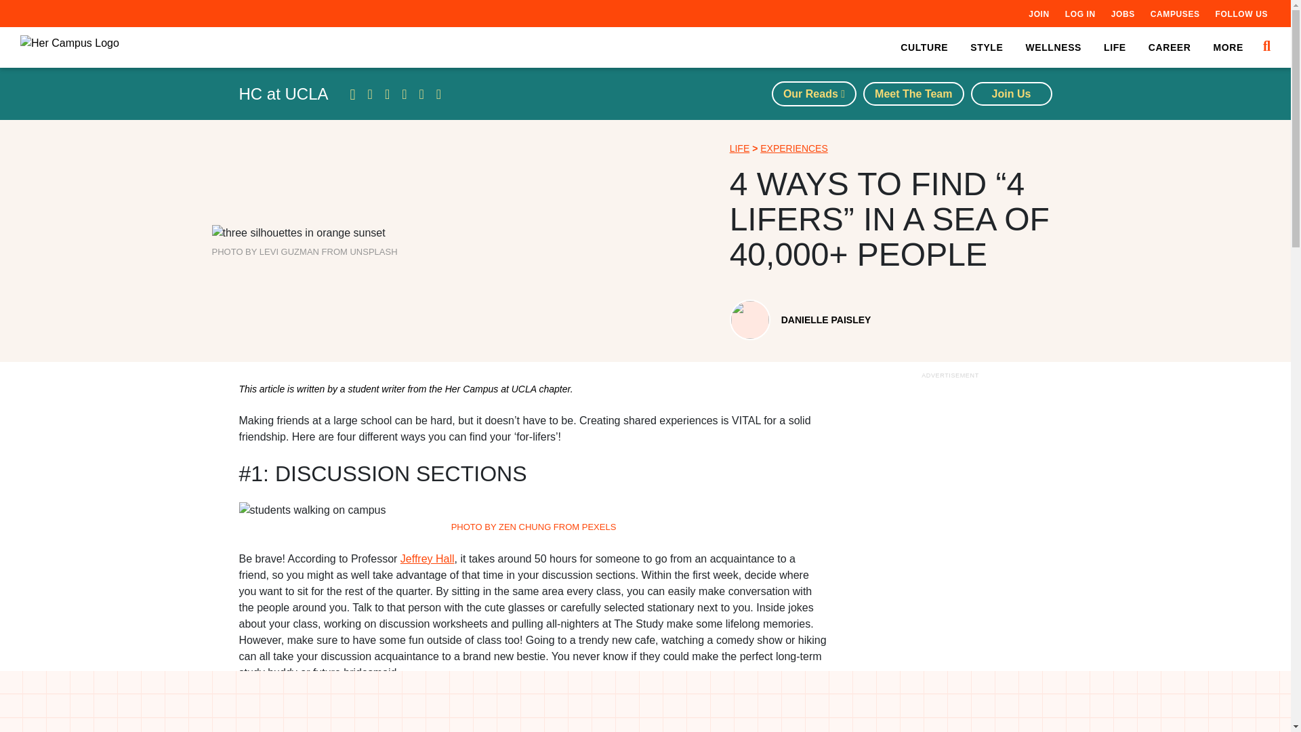  I want to click on Jeffrey Hall, so click(427, 558).